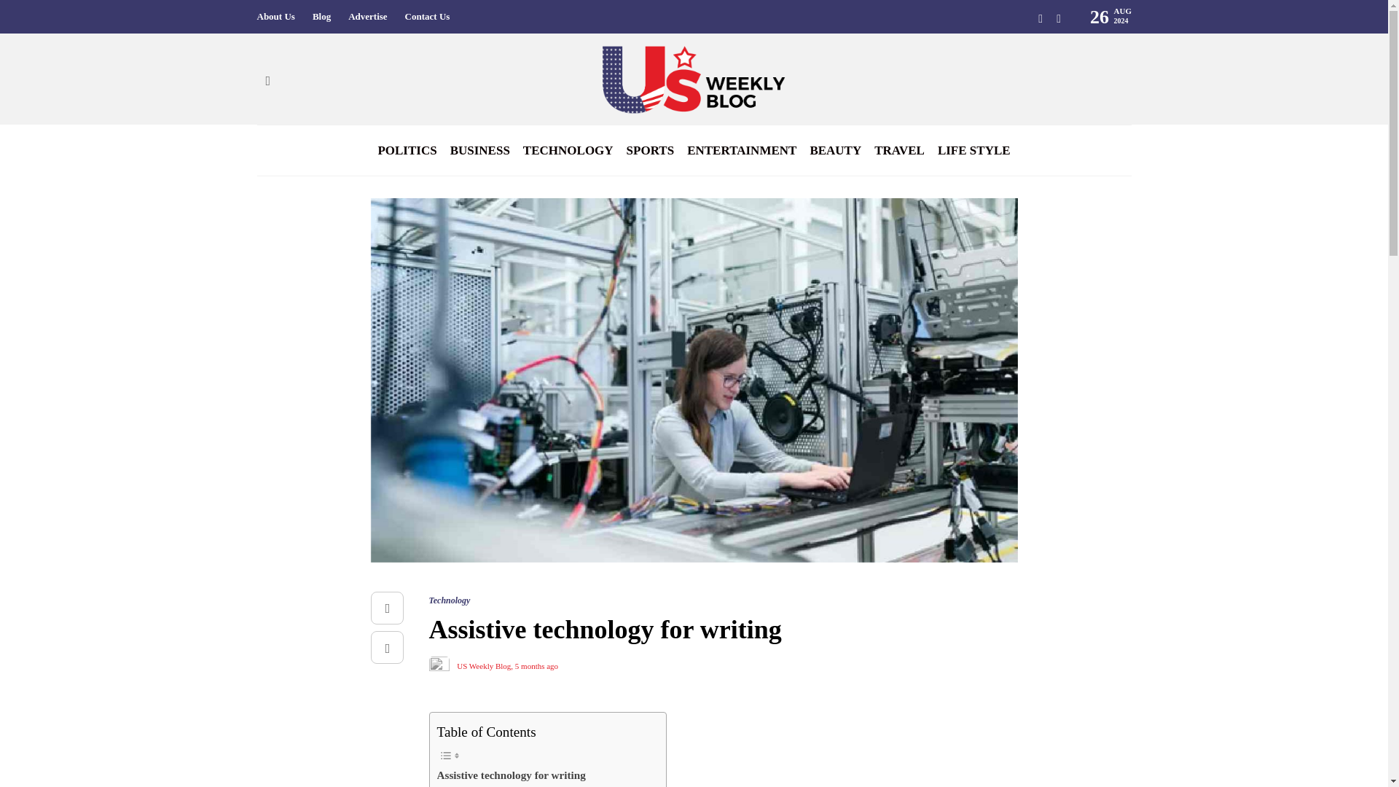  What do you see at coordinates (275, 17) in the screenshot?
I see `About Us` at bounding box center [275, 17].